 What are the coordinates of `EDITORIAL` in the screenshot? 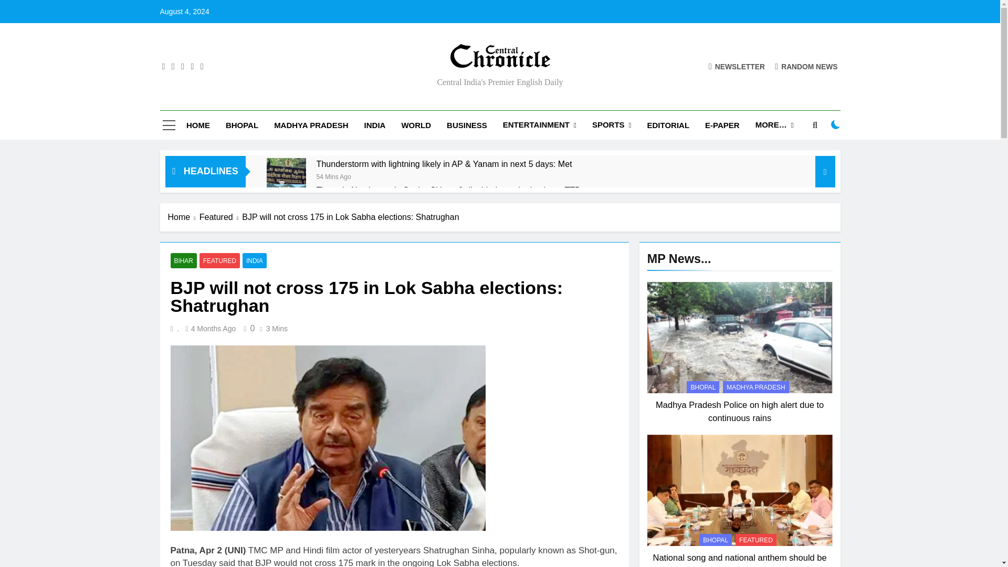 It's located at (668, 125).